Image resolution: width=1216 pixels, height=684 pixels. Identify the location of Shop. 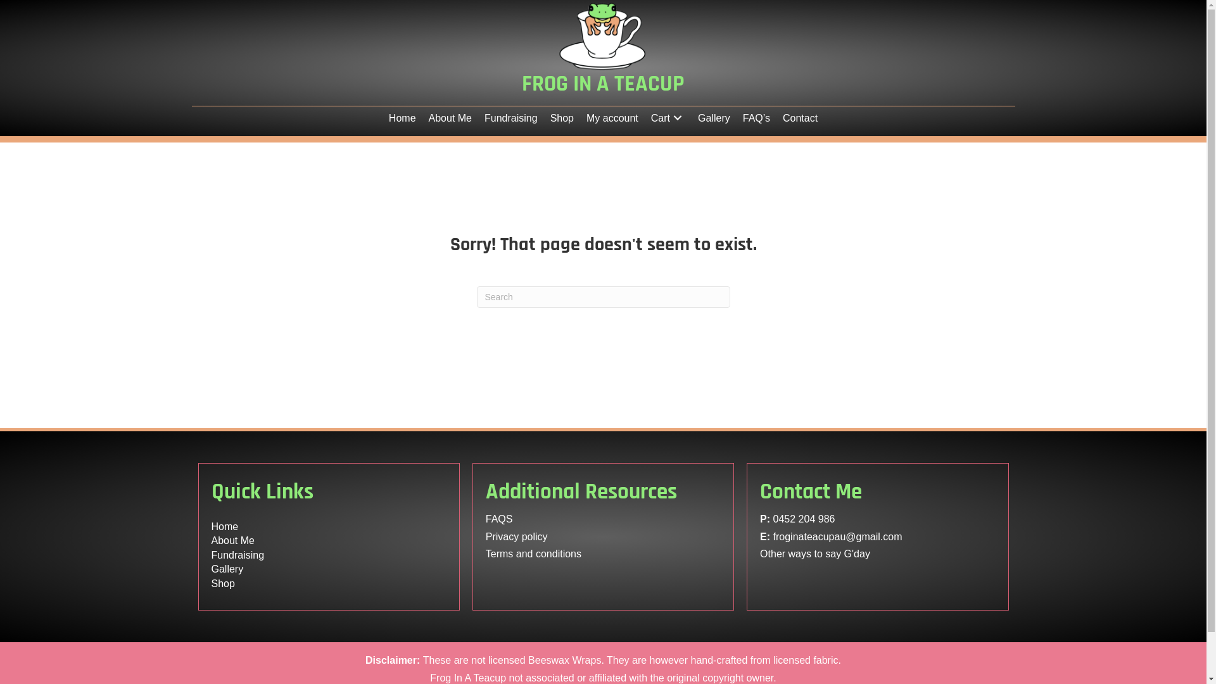
(223, 584).